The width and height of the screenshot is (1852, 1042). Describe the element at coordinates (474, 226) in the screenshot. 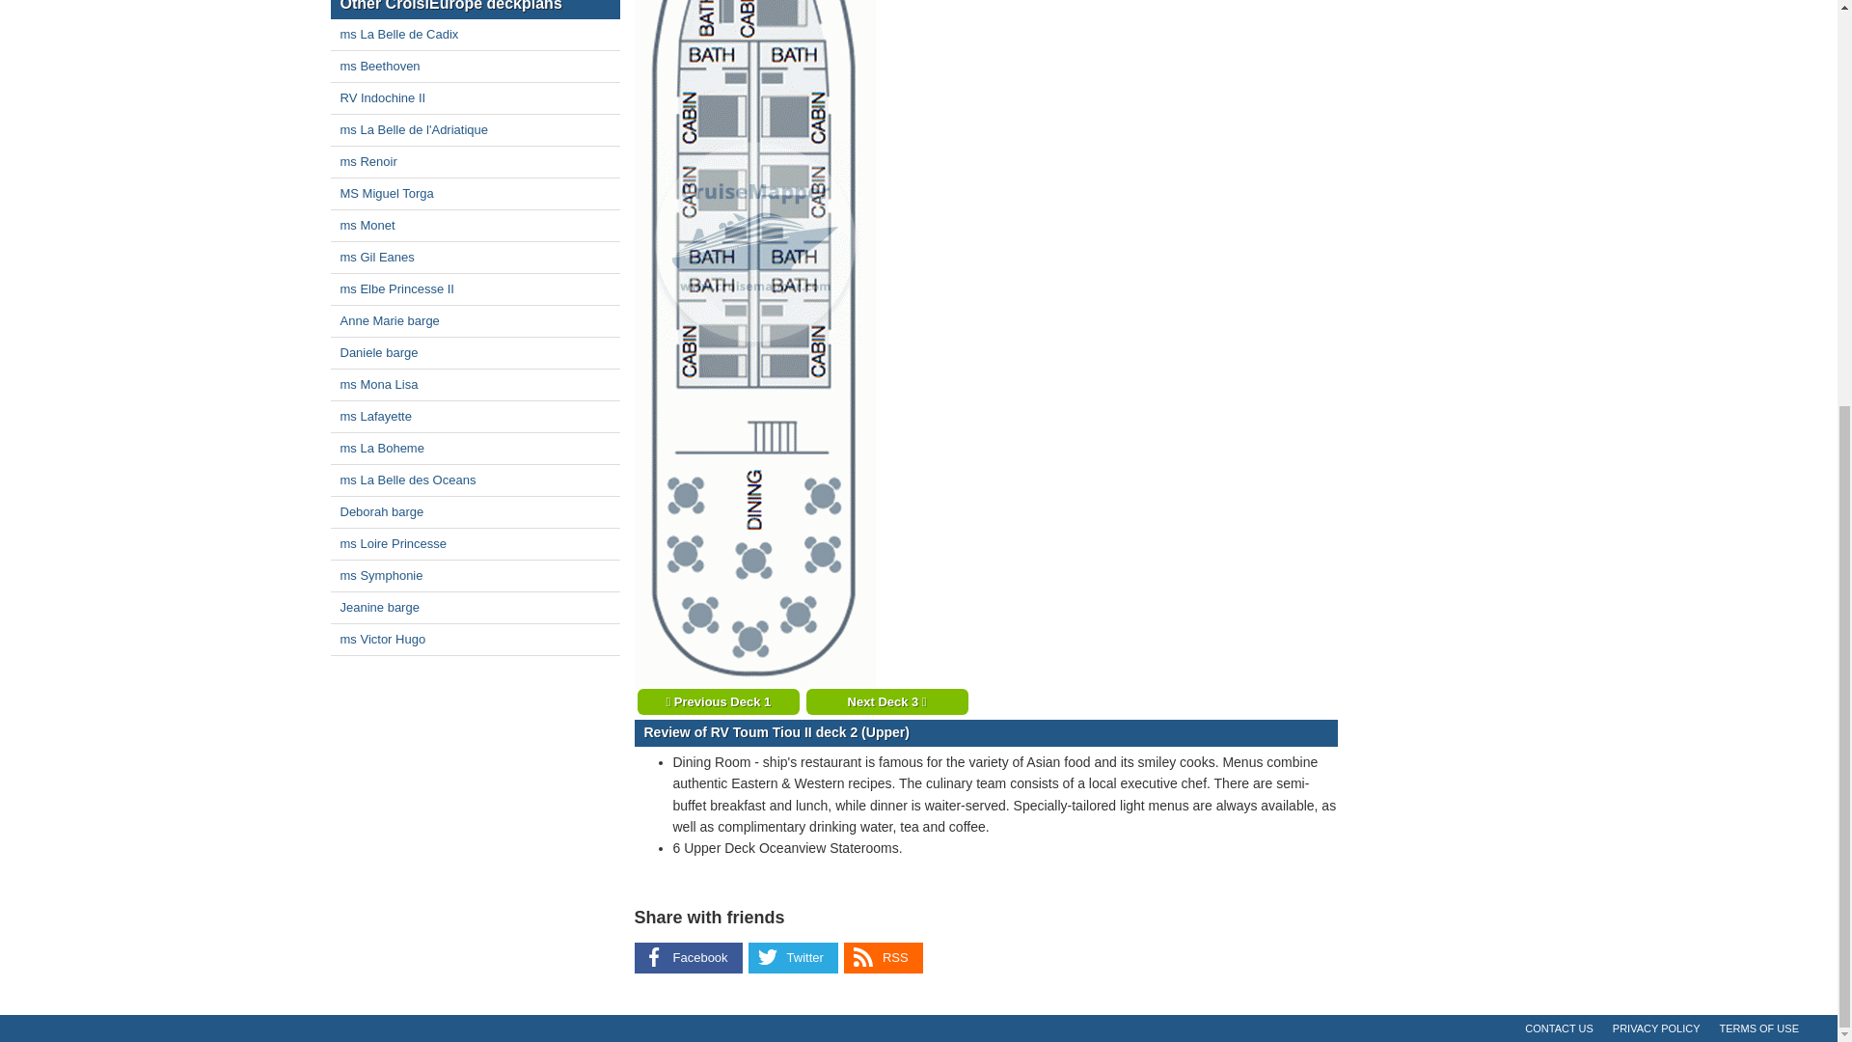

I see `ms Monet` at that location.